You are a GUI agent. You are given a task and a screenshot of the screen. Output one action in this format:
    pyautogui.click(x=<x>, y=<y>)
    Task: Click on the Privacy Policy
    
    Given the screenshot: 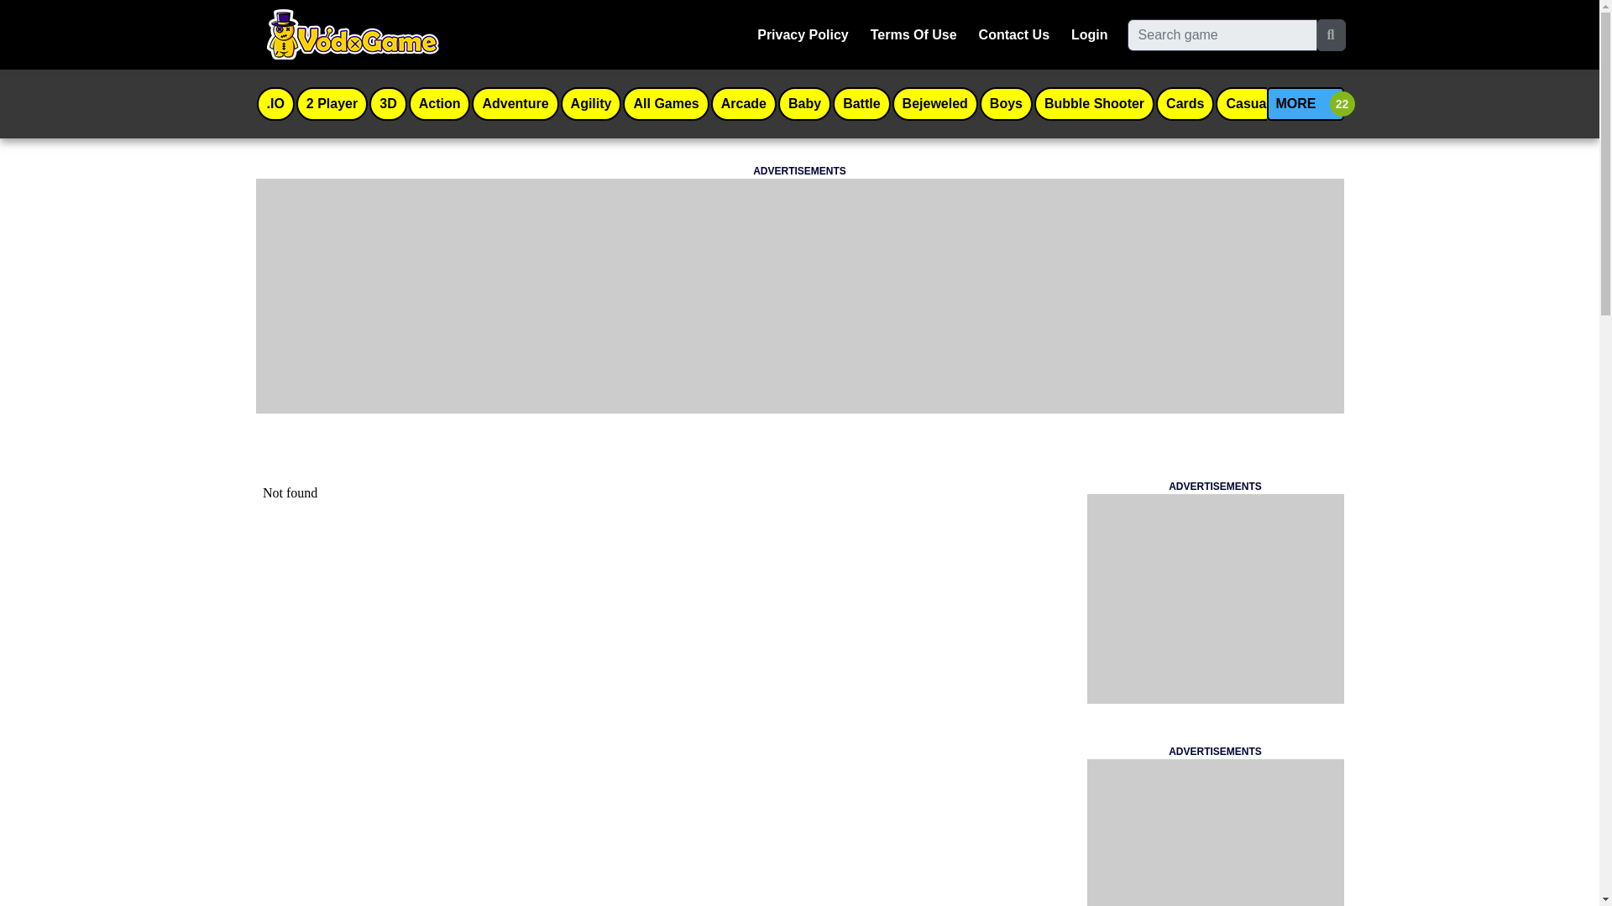 What is the action you would take?
    pyautogui.click(x=803, y=34)
    